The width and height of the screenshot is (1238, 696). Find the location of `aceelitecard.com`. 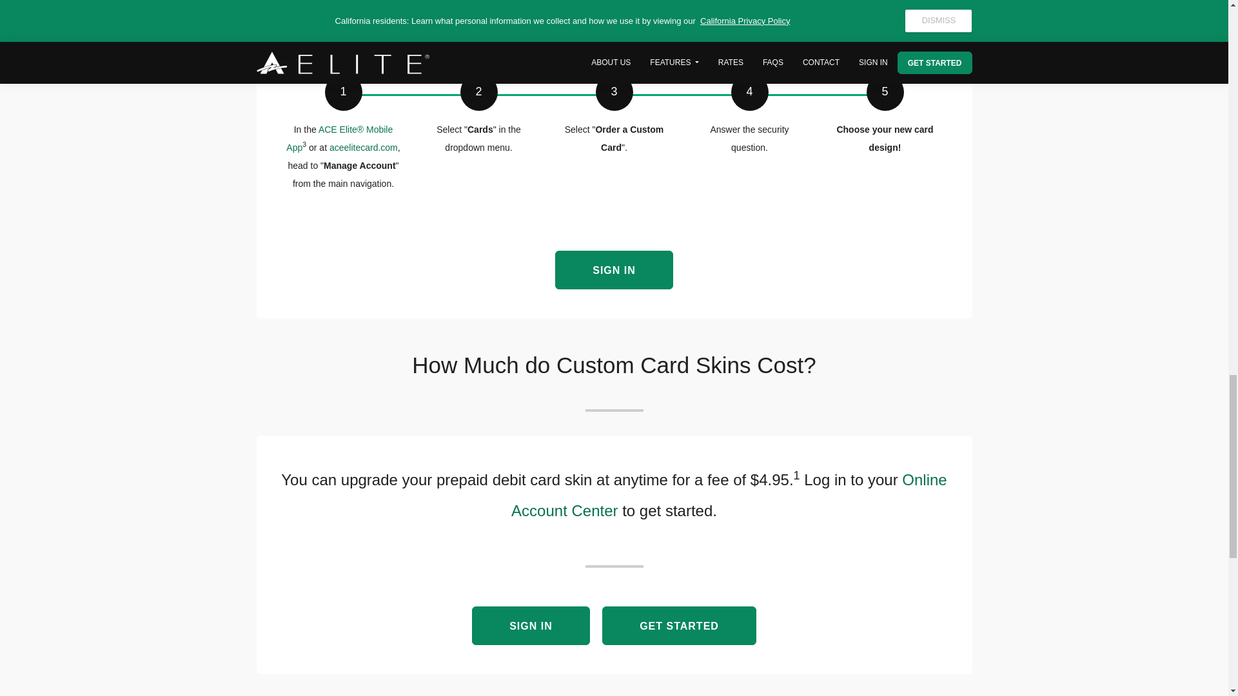

aceelitecard.com is located at coordinates (363, 147).